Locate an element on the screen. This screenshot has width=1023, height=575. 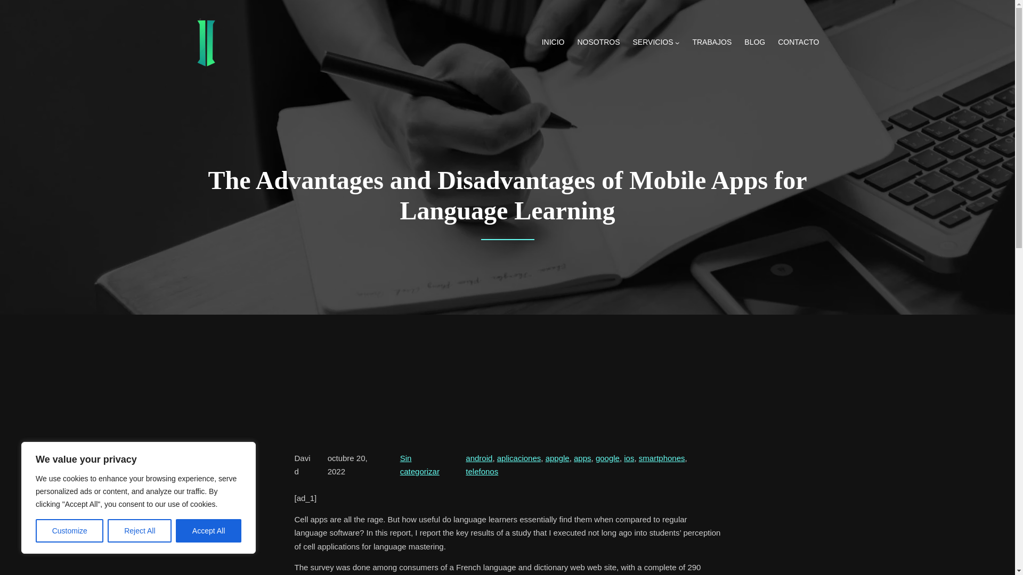
aplicaciones is located at coordinates (519, 458).